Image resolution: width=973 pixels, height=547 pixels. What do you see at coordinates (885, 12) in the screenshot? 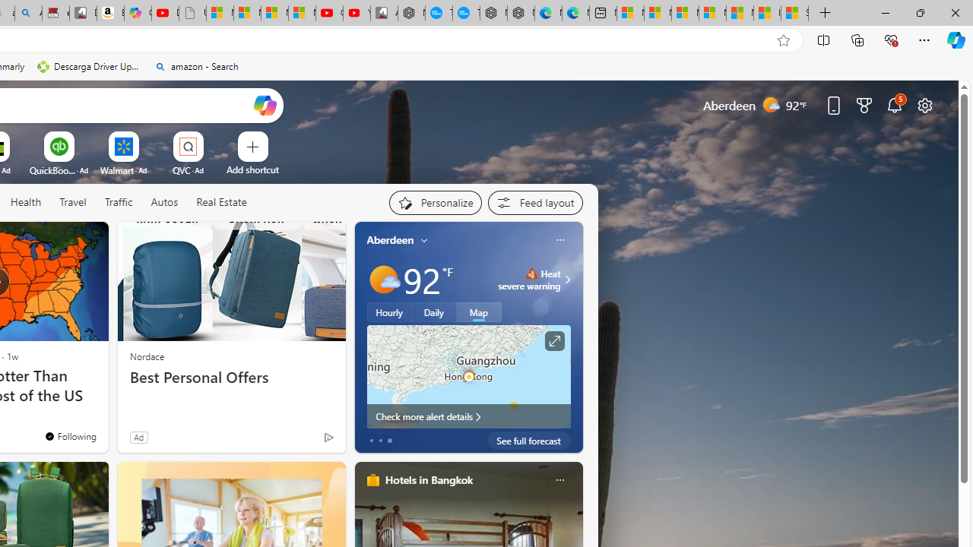
I see `Minimize` at bounding box center [885, 12].